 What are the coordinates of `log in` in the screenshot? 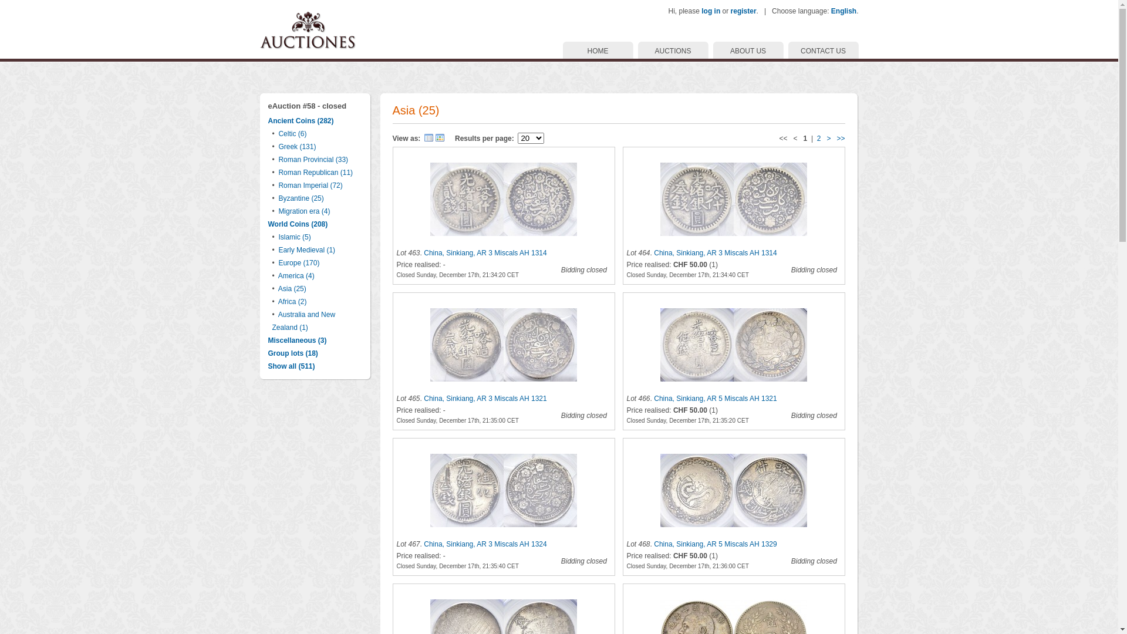 It's located at (711, 11).